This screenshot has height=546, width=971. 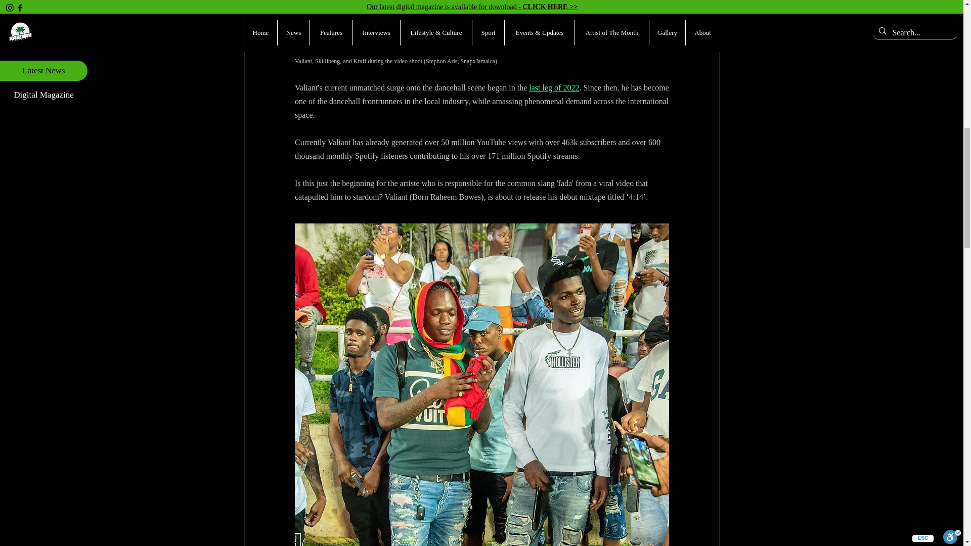 I want to click on last leg of 2022, so click(x=554, y=87).